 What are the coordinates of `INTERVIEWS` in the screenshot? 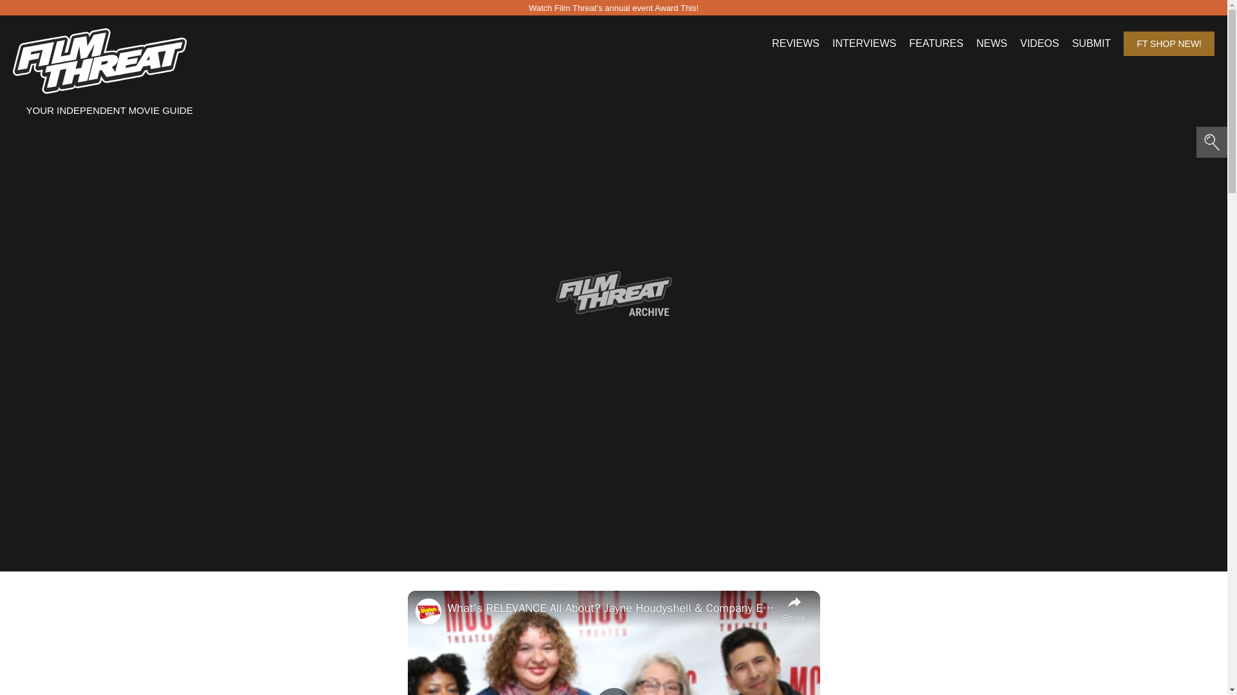 It's located at (864, 44).